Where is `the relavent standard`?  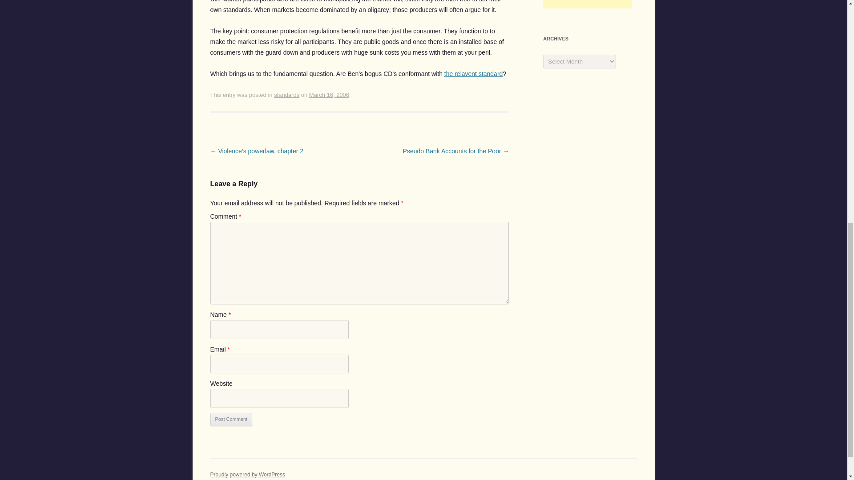 the relavent standard is located at coordinates (473, 73).